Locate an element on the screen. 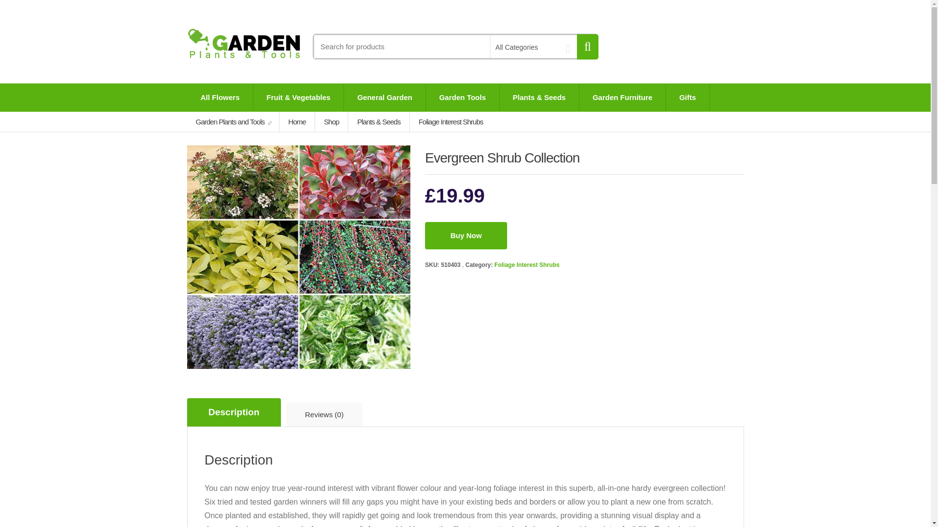 The image size is (938, 527). All Flowers is located at coordinates (220, 97).